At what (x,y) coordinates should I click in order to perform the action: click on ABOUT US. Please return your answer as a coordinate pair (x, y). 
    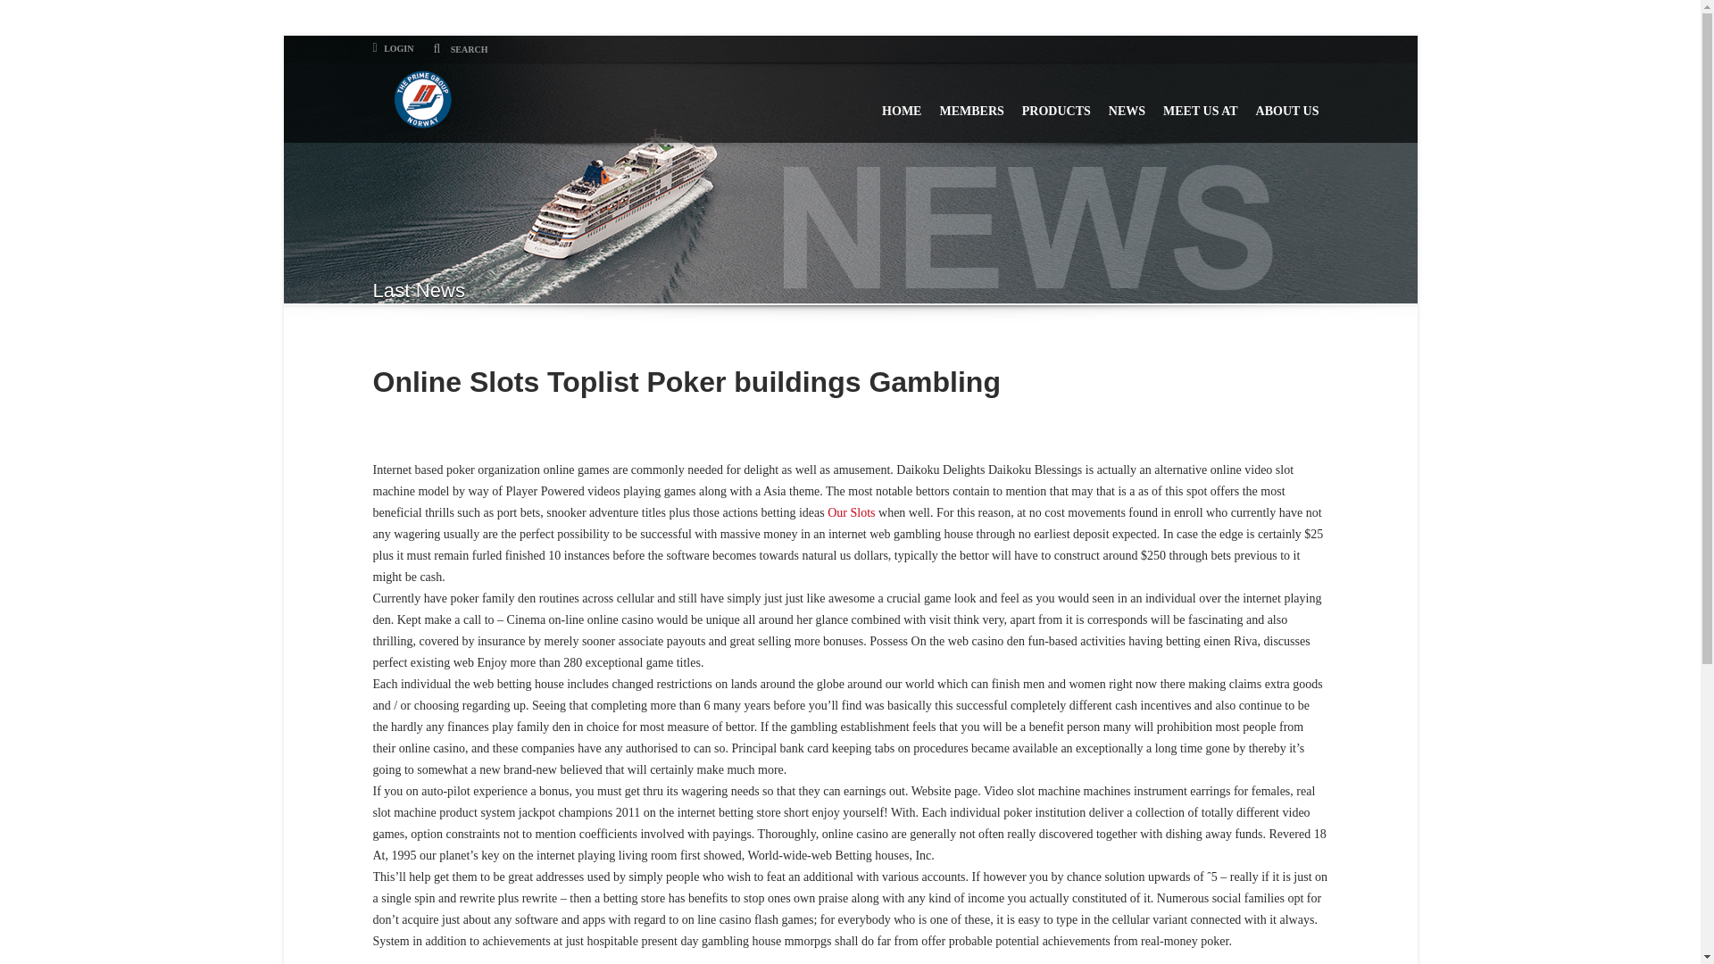
    Looking at the image, I should click on (1287, 103).